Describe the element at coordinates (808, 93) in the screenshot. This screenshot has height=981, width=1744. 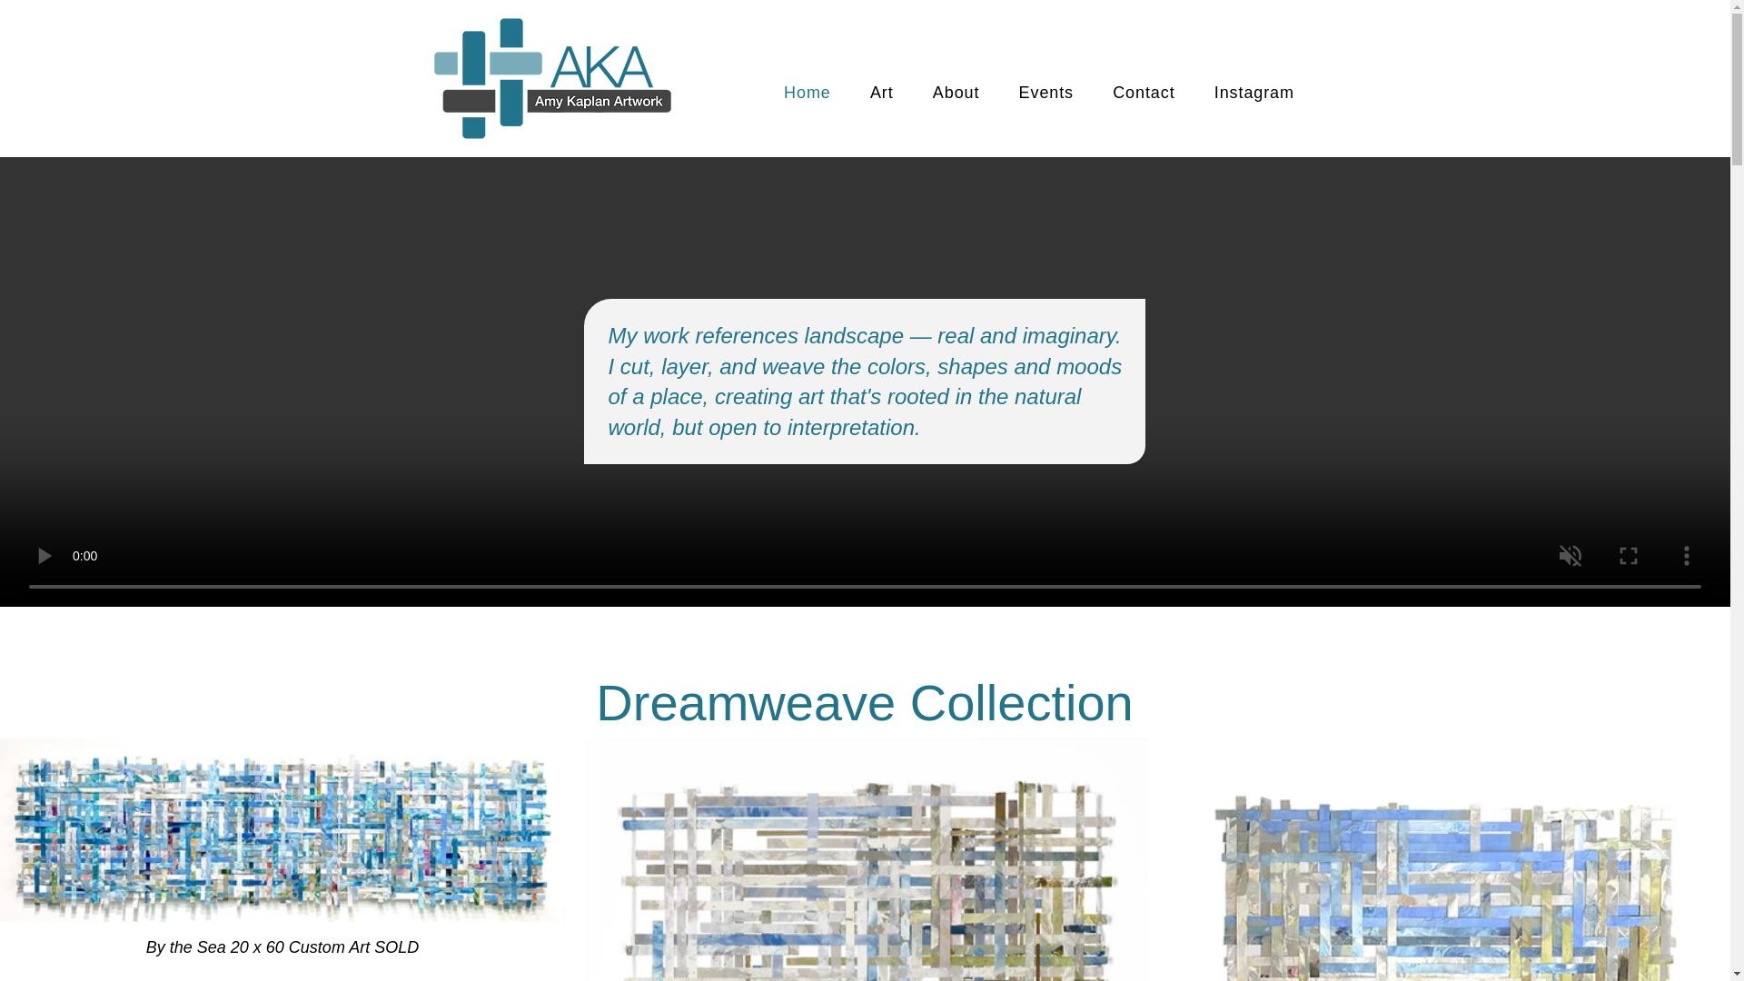
I see `Home` at that location.